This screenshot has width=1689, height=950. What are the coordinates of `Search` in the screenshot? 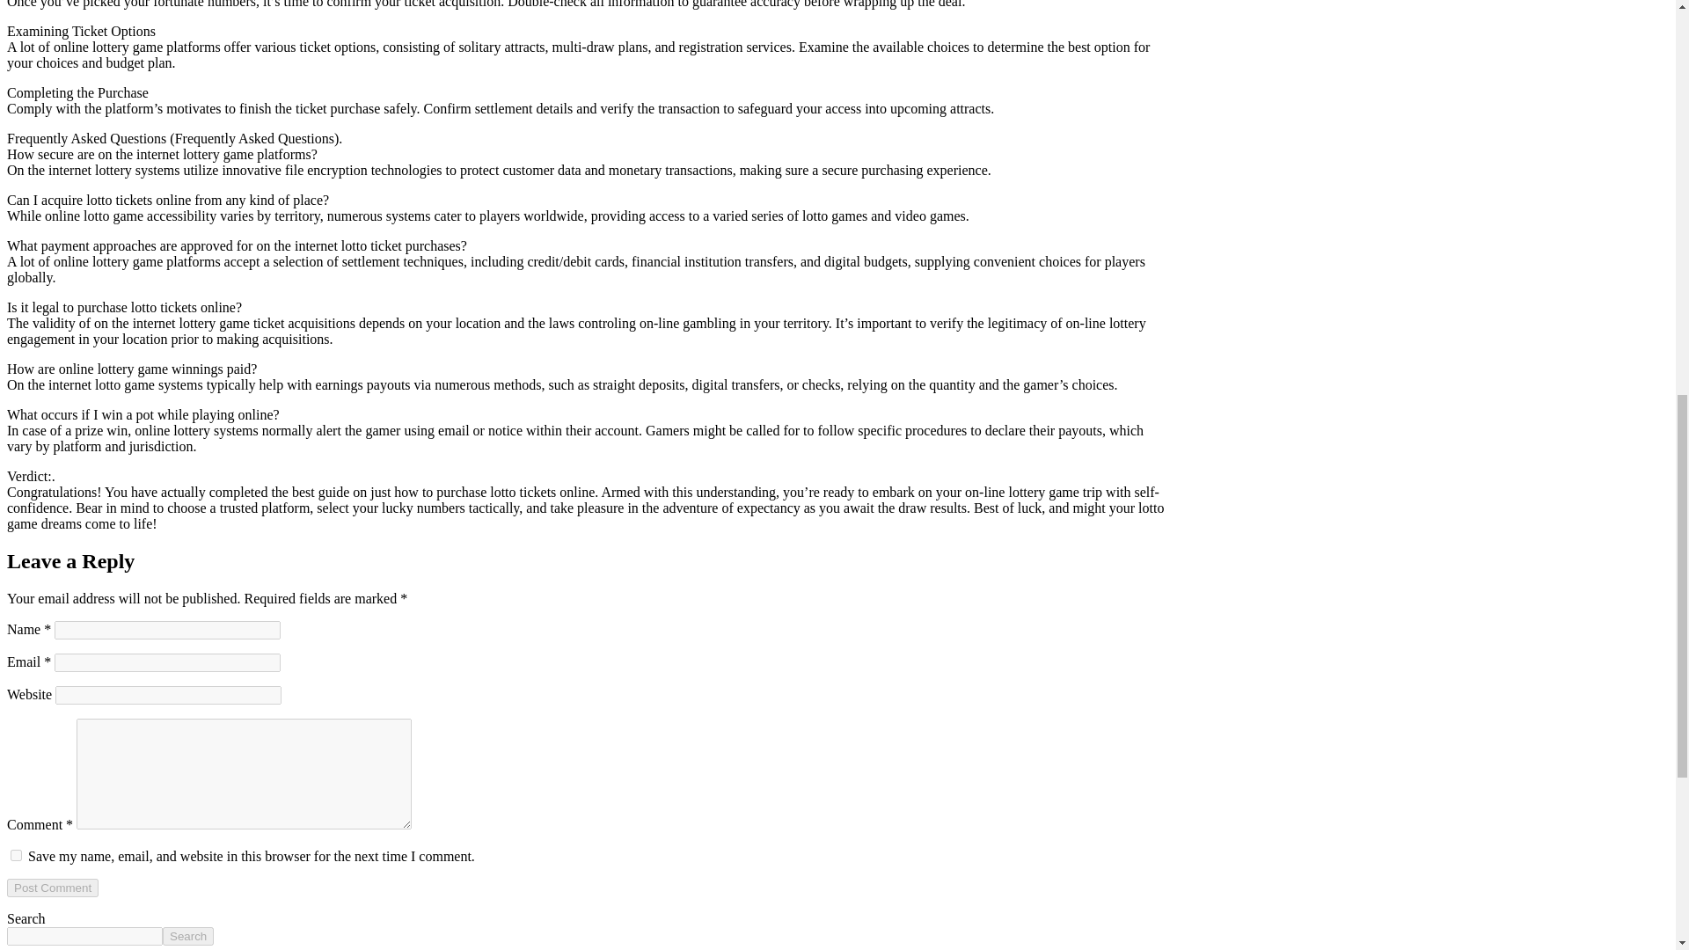 It's located at (188, 936).